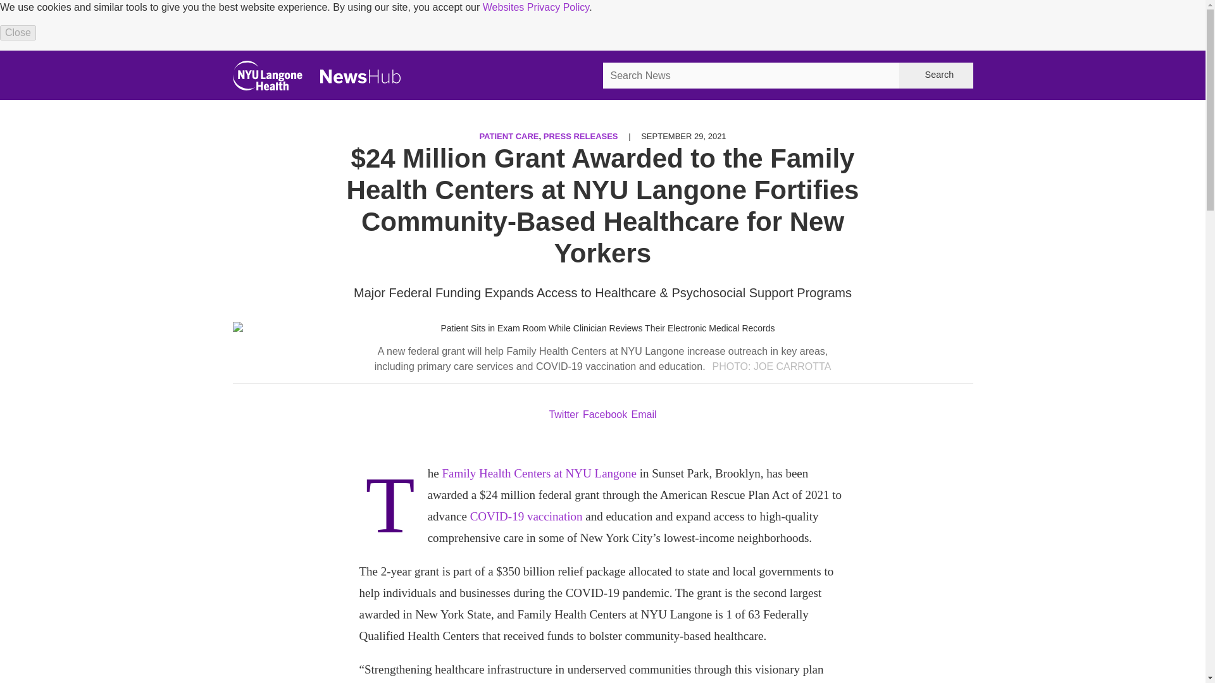 Image resolution: width=1215 pixels, height=683 pixels. I want to click on Twitter, so click(563, 414).